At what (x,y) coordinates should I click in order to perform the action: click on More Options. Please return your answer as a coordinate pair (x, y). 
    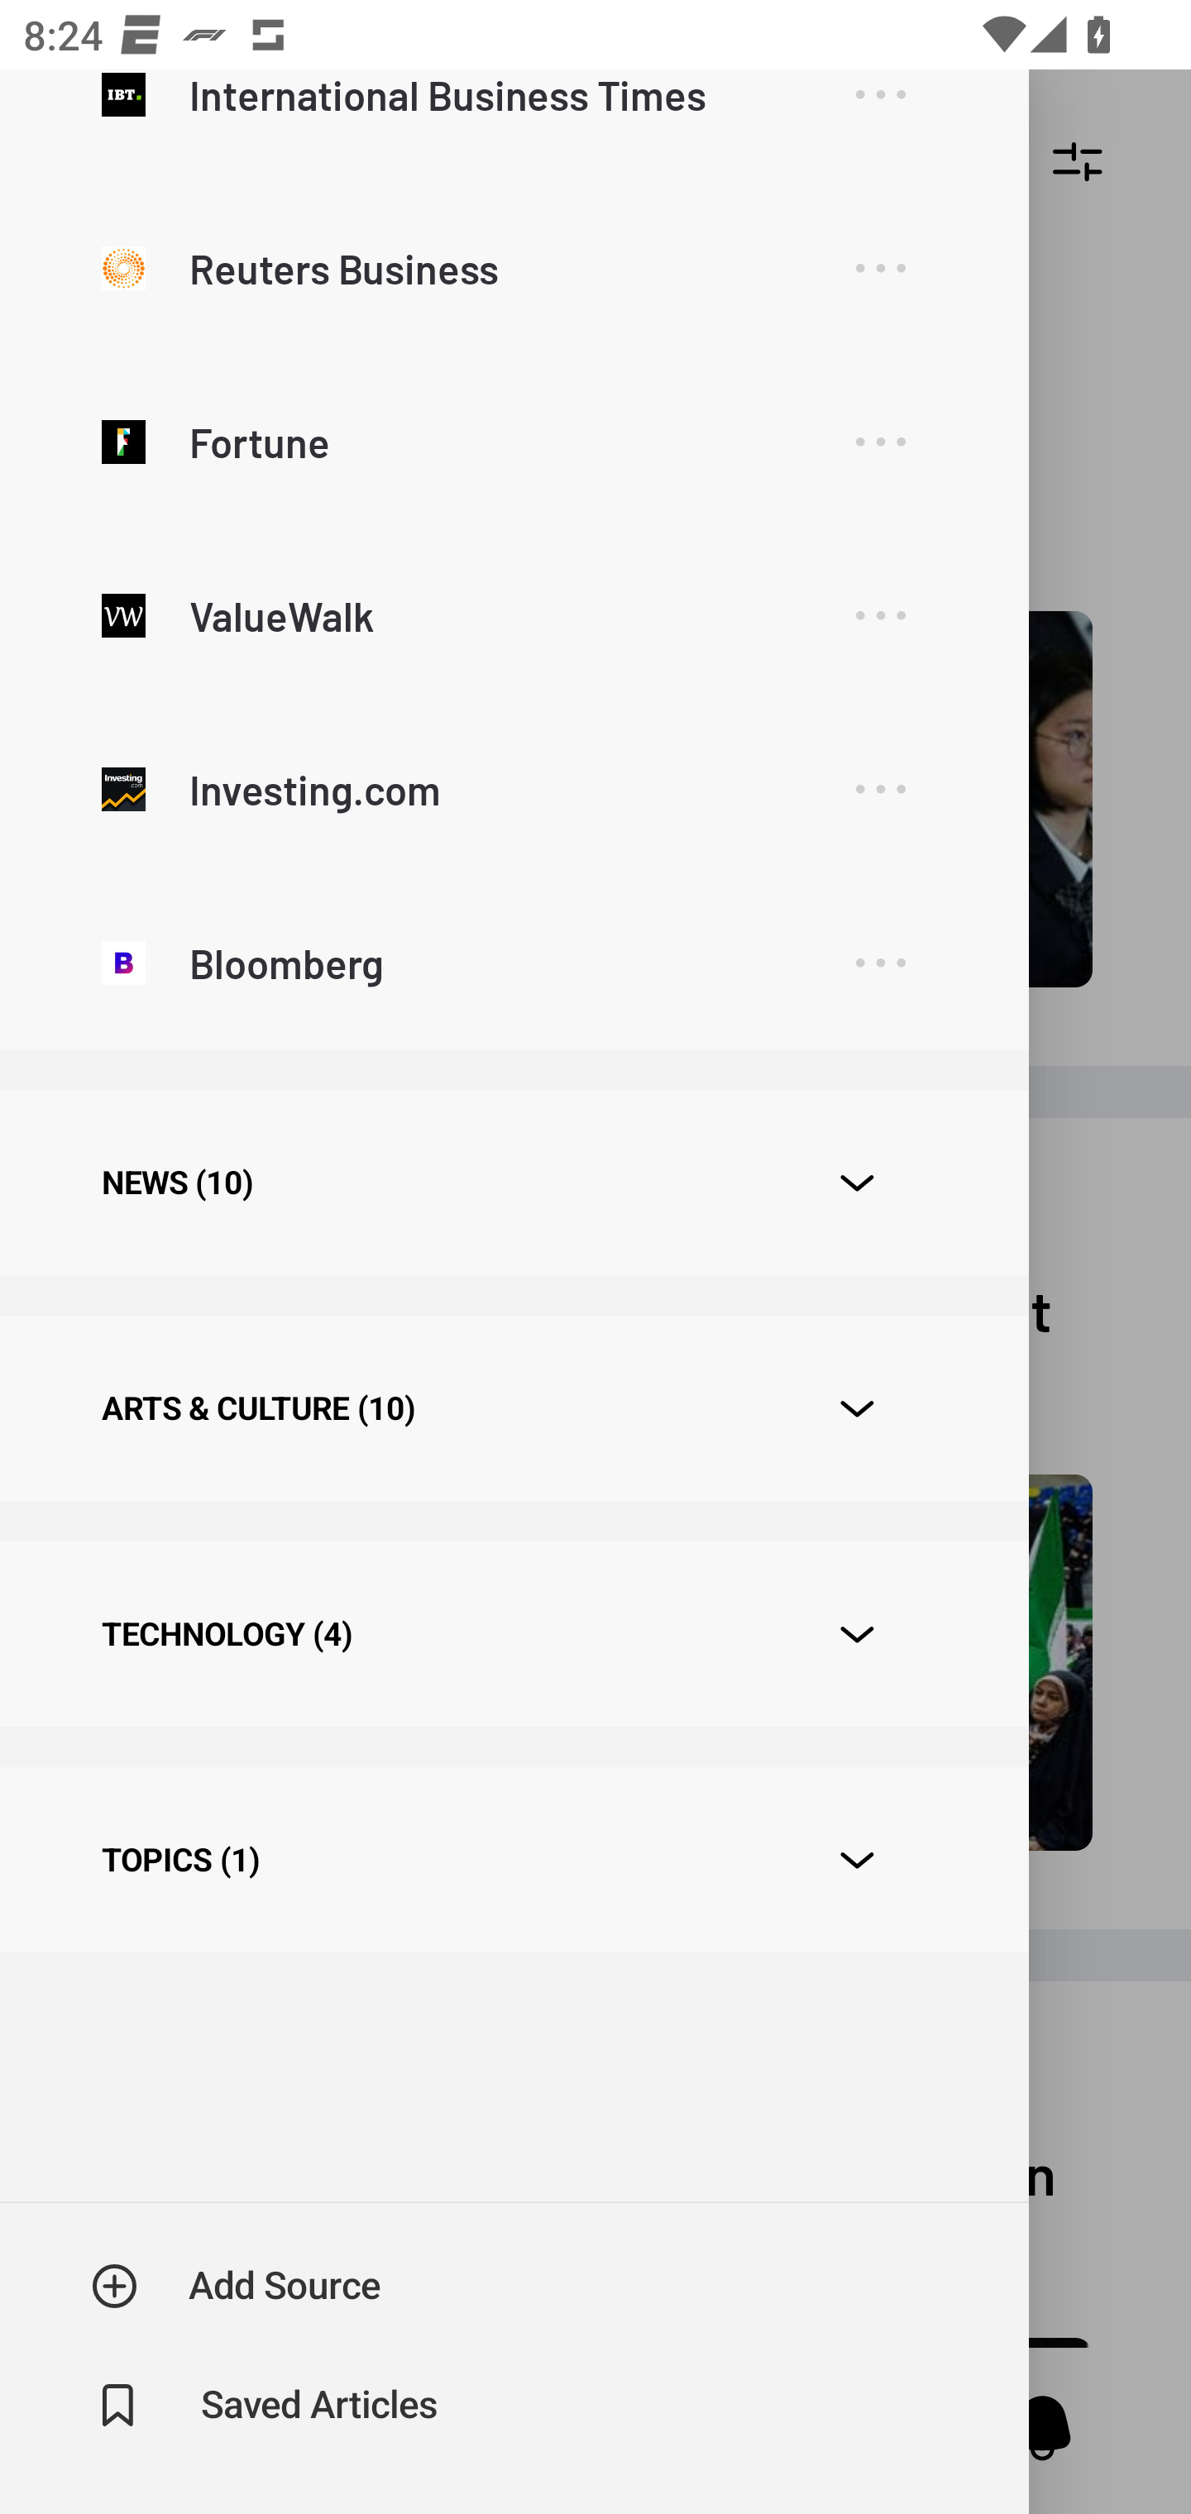
    Looking at the image, I should click on (880, 791).